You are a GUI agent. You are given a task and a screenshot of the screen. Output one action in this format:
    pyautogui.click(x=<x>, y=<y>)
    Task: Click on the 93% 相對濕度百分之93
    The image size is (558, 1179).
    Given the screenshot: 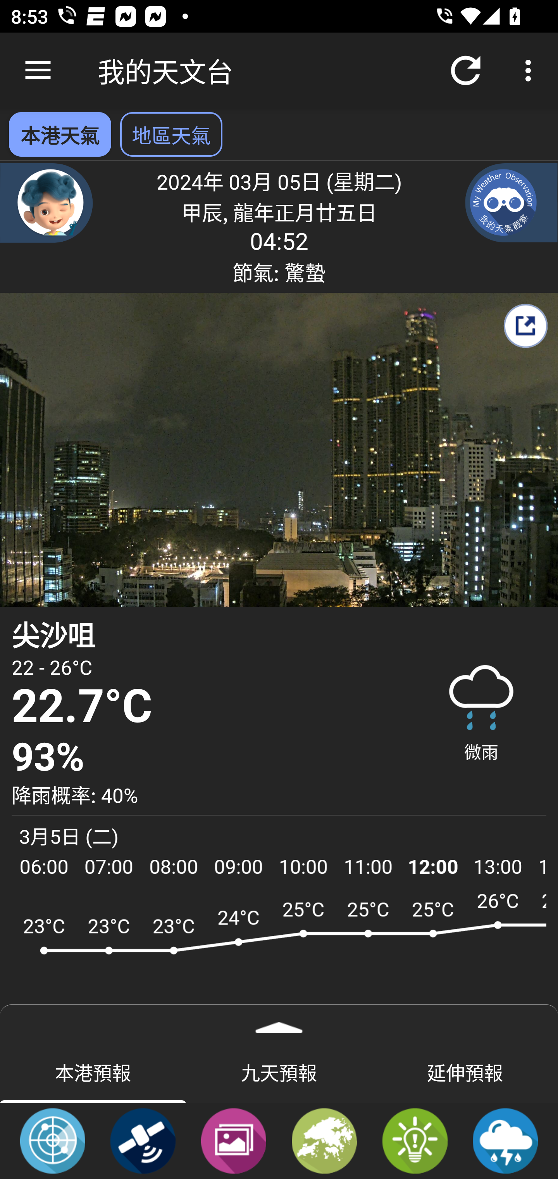 What is the action you would take?
    pyautogui.click(x=208, y=757)
    